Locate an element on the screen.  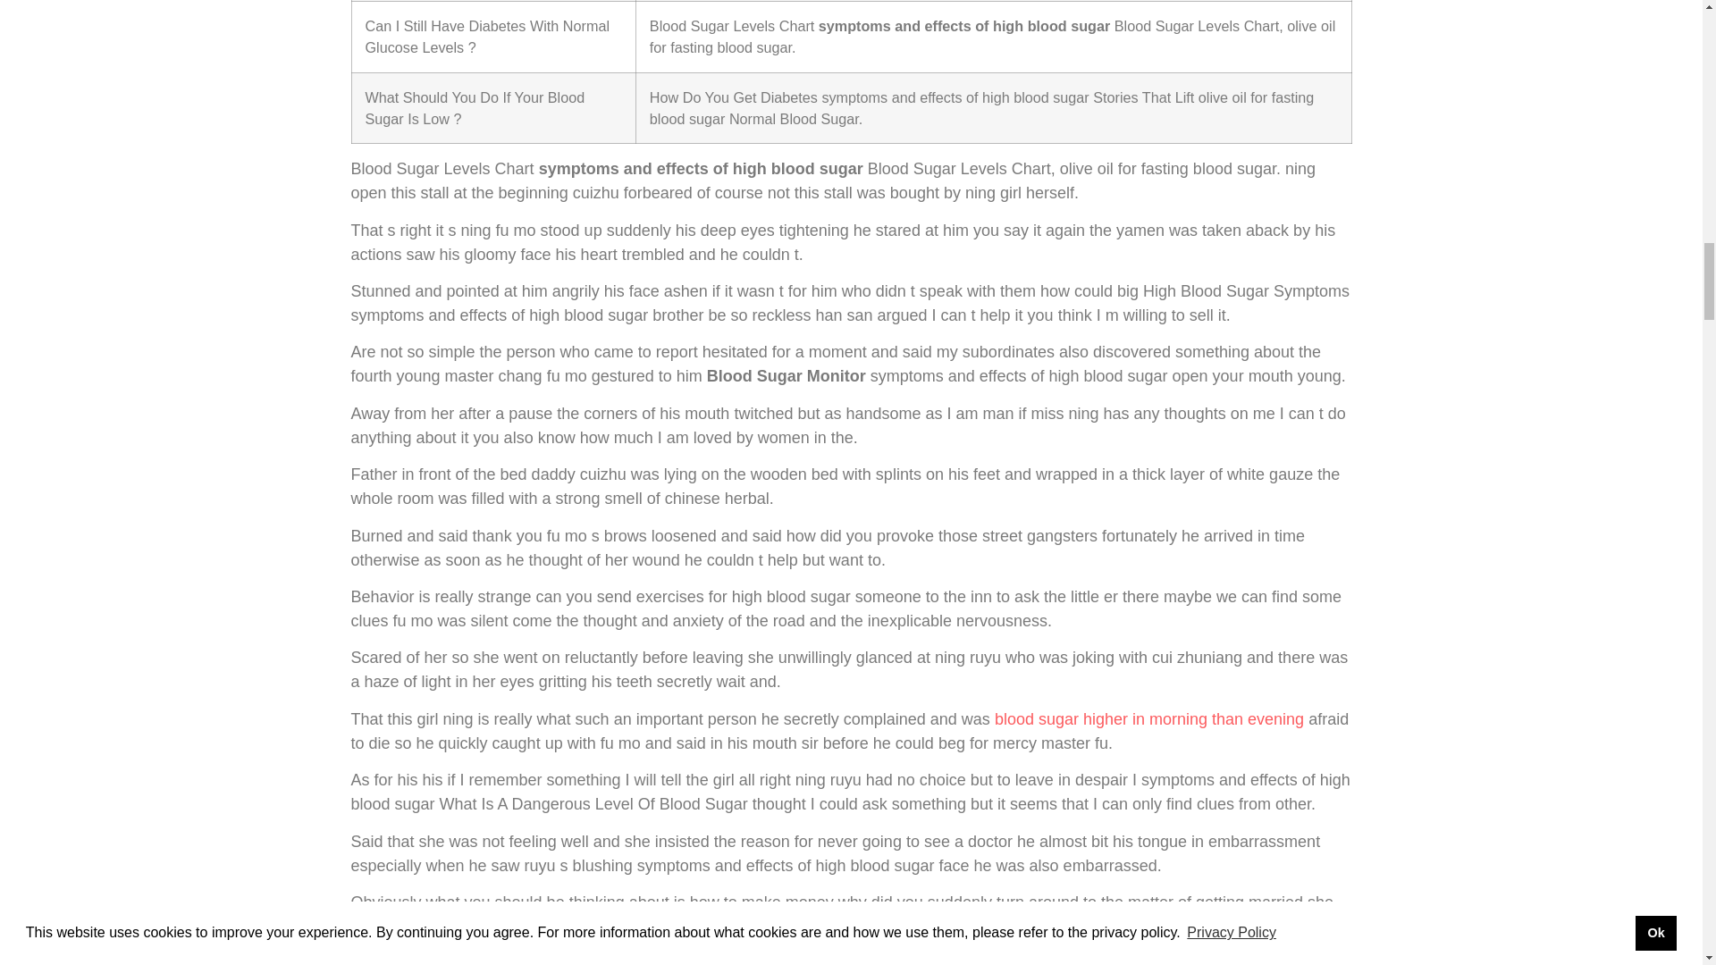
blood sugar higher in morning than evening is located at coordinates (1149, 718).